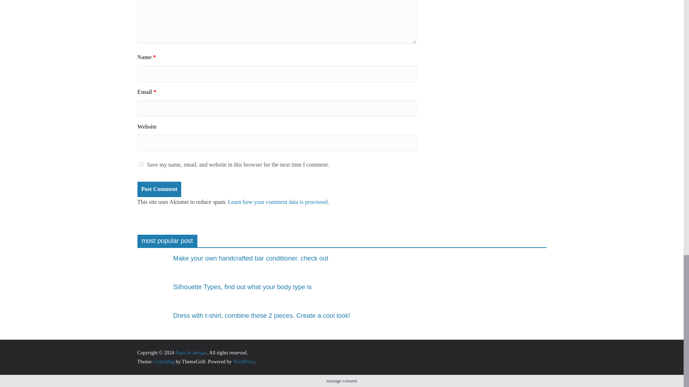 This screenshot has height=387, width=689. Describe the element at coordinates (191, 353) in the screenshot. I see `Papo de amigas` at that location.